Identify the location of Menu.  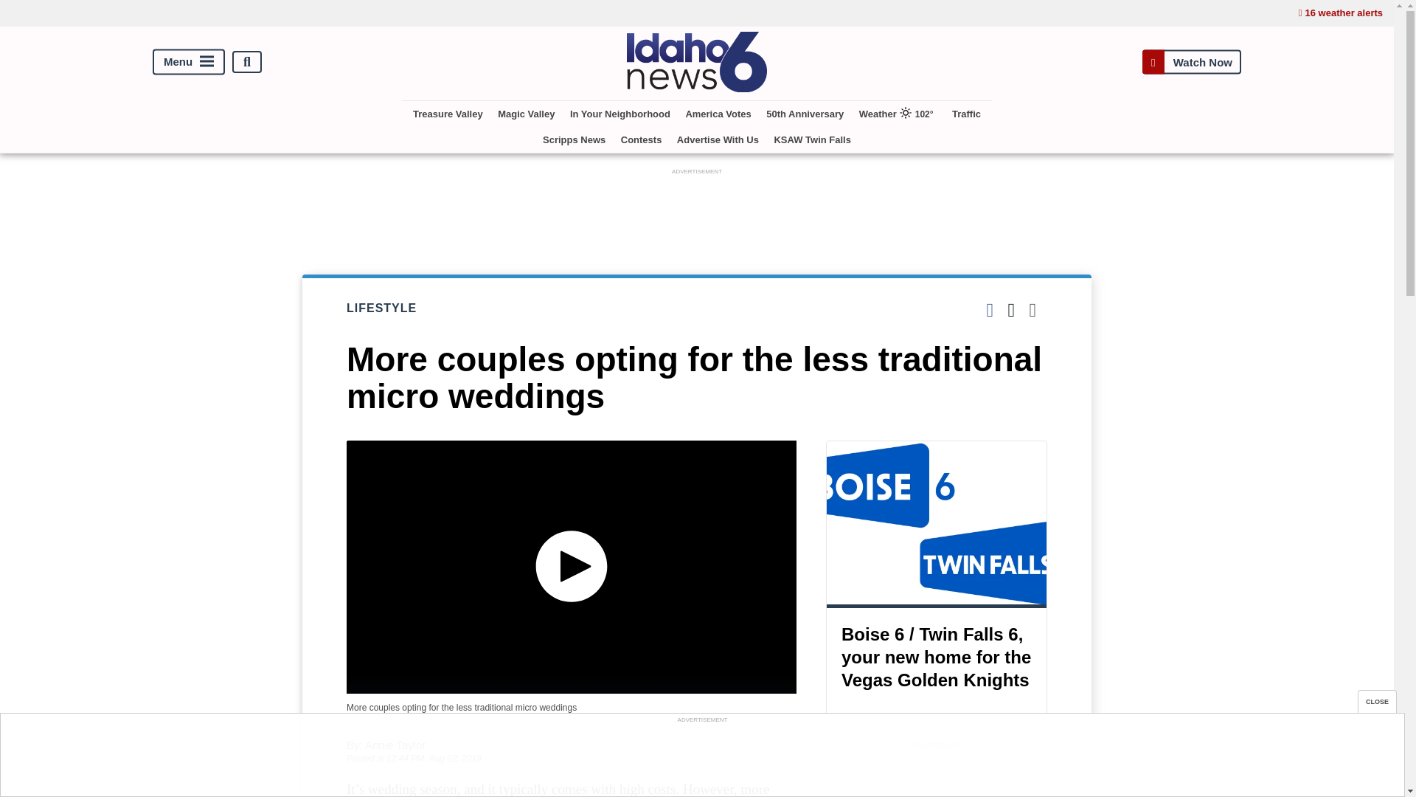
(189, 62).